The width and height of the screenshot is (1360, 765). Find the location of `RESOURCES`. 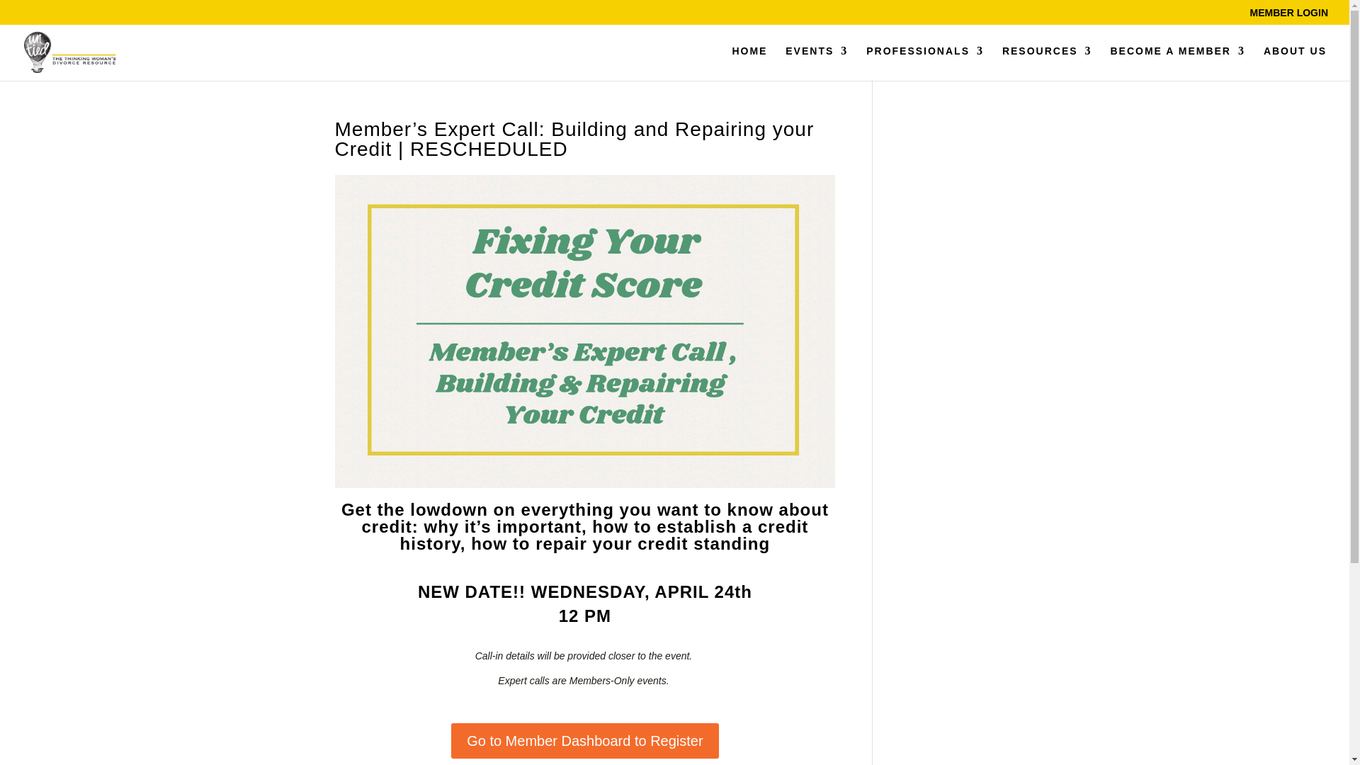

RESOURCES is located at coordinates (1047, 63).